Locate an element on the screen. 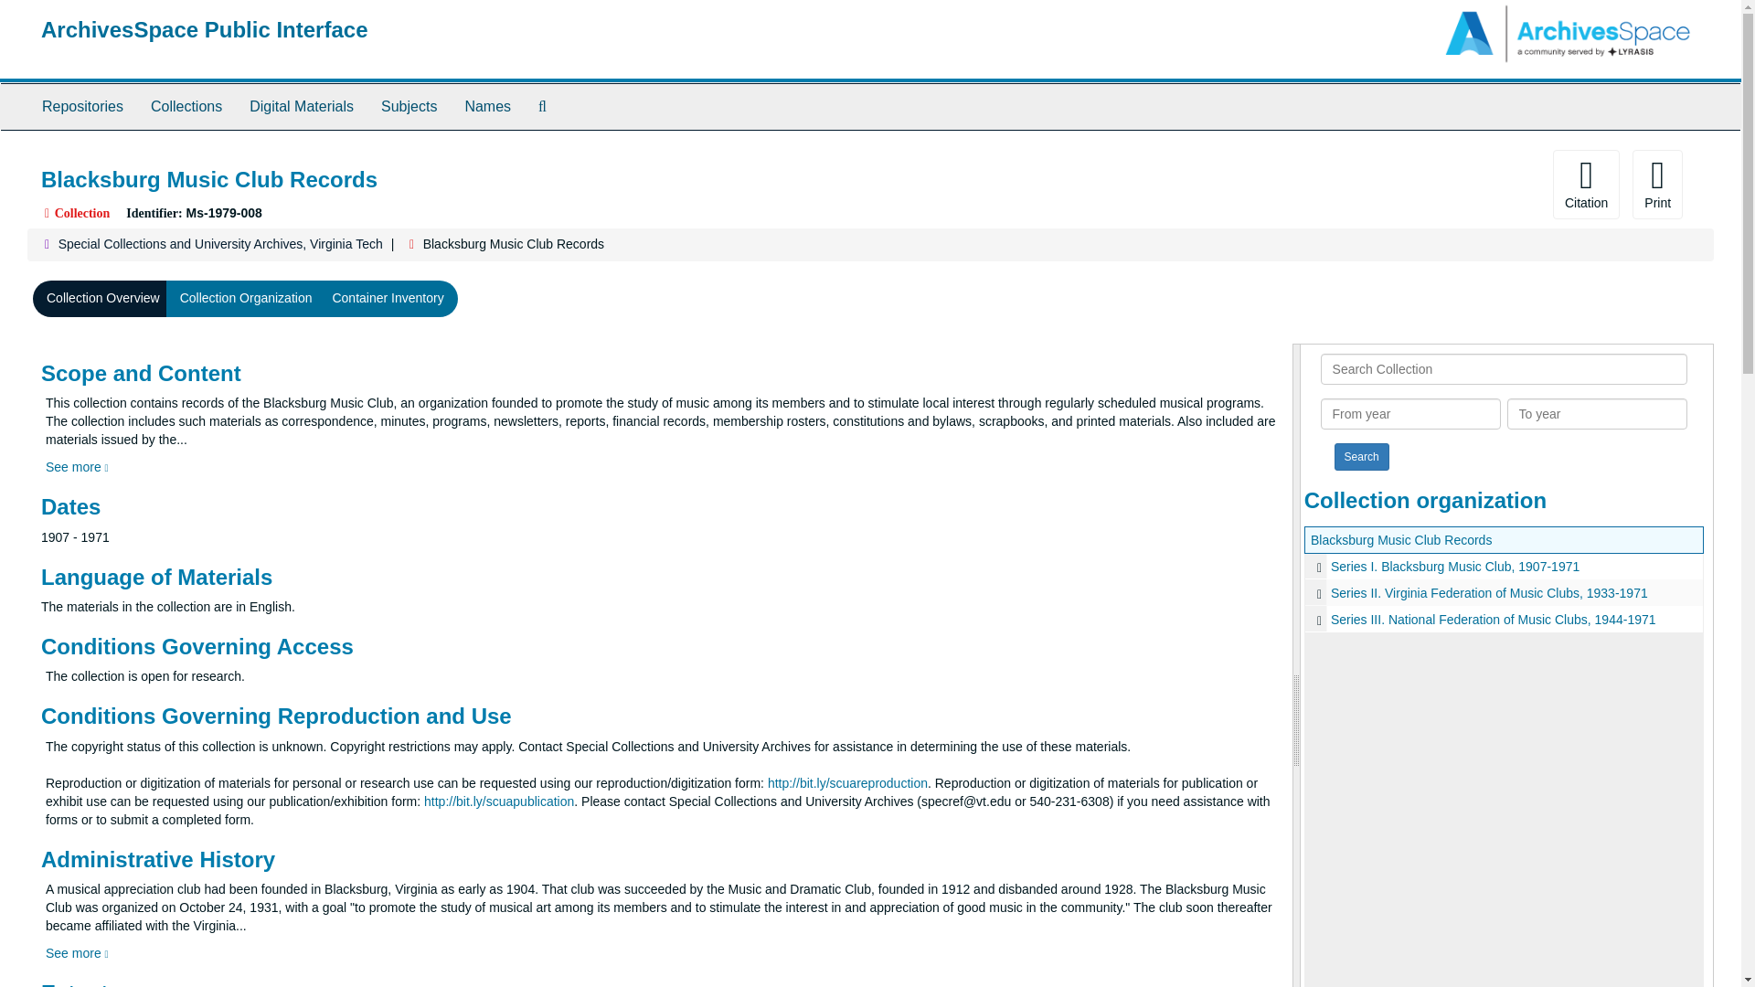  Series II. Virginia Federation of Music Clubs is located at coordinates (1504, 592).